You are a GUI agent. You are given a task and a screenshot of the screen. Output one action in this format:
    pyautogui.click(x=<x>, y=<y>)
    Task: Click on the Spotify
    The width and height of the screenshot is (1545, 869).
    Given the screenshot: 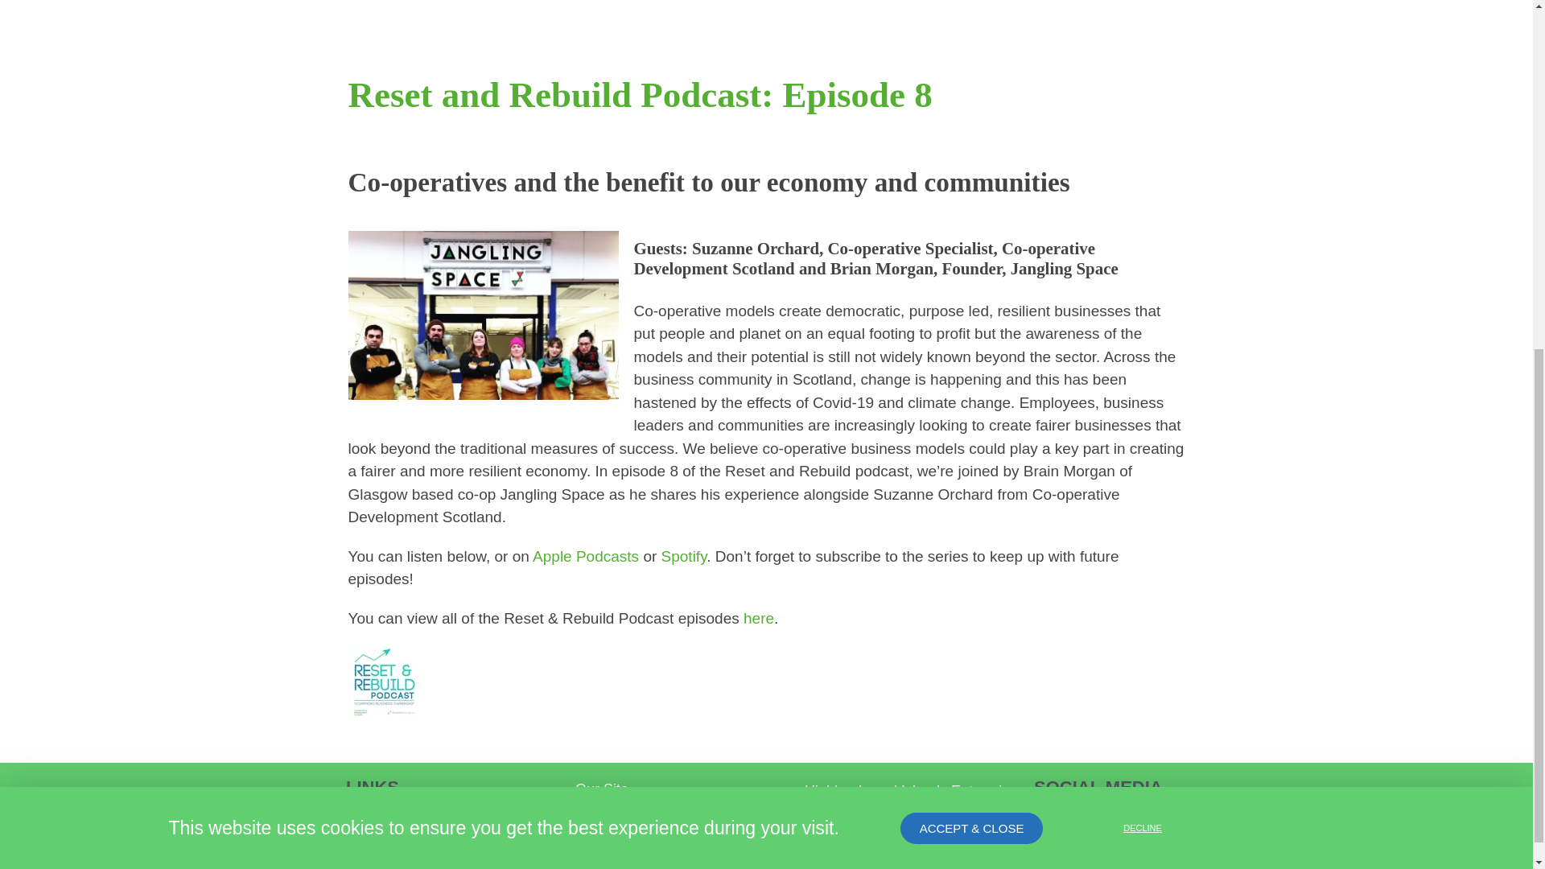 What is the action you would take?
    pyautogui.click(x=684, y=557)
    